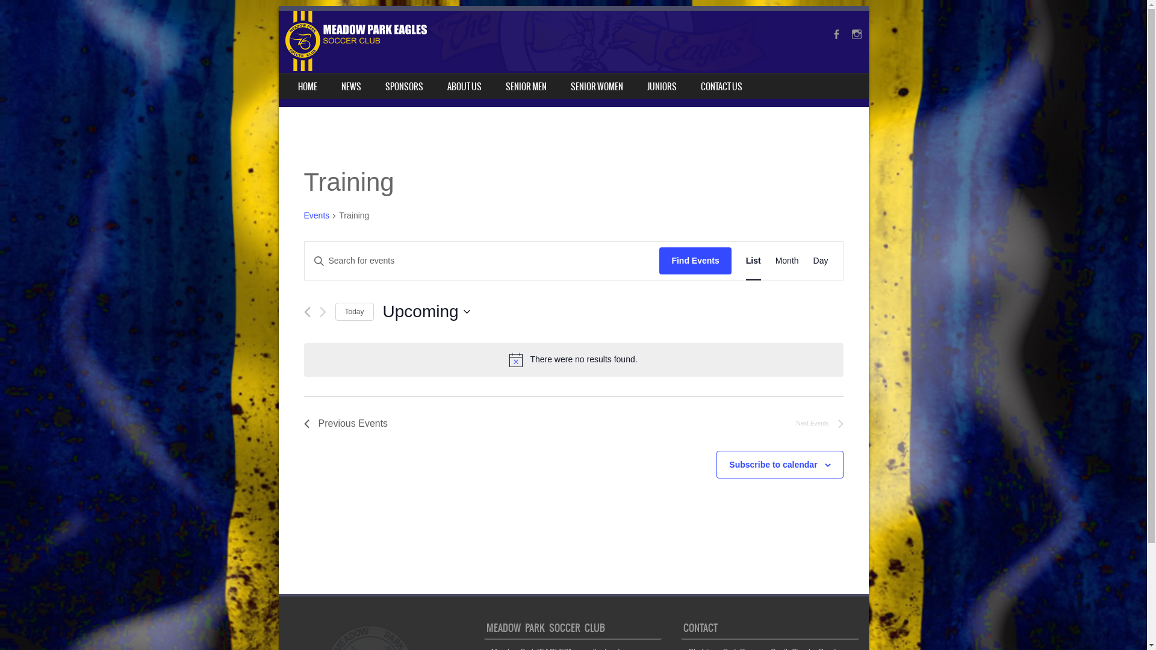 The height and width of the screenshot is (650, 1156). Describe the element at coordinates (788, 261) in the screenshot. I see `Month` at that location.